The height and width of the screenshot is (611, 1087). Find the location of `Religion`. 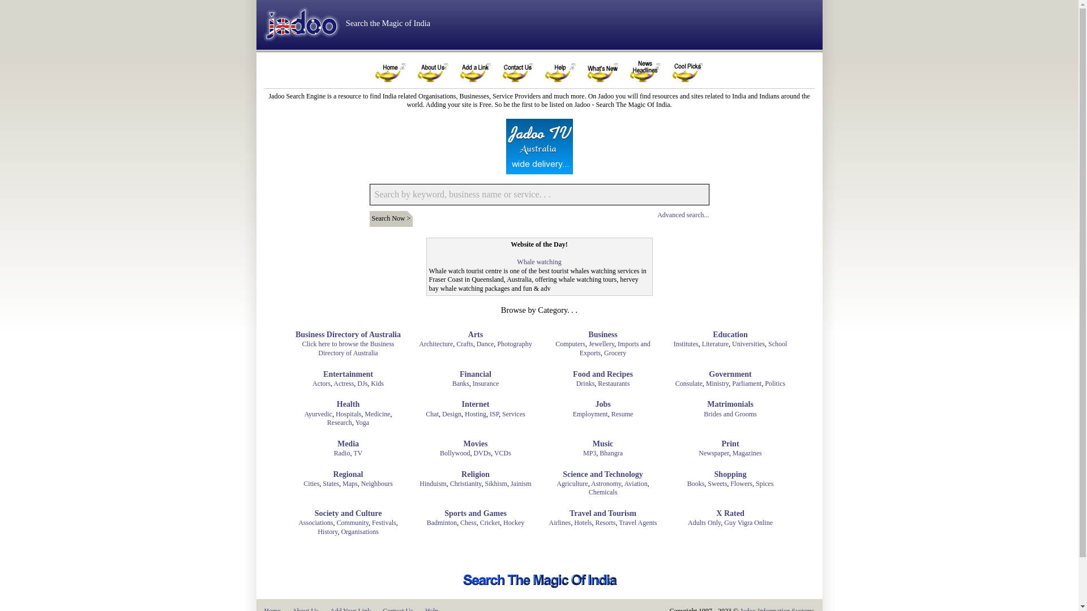

Religion is located at coordinates (476, 475).